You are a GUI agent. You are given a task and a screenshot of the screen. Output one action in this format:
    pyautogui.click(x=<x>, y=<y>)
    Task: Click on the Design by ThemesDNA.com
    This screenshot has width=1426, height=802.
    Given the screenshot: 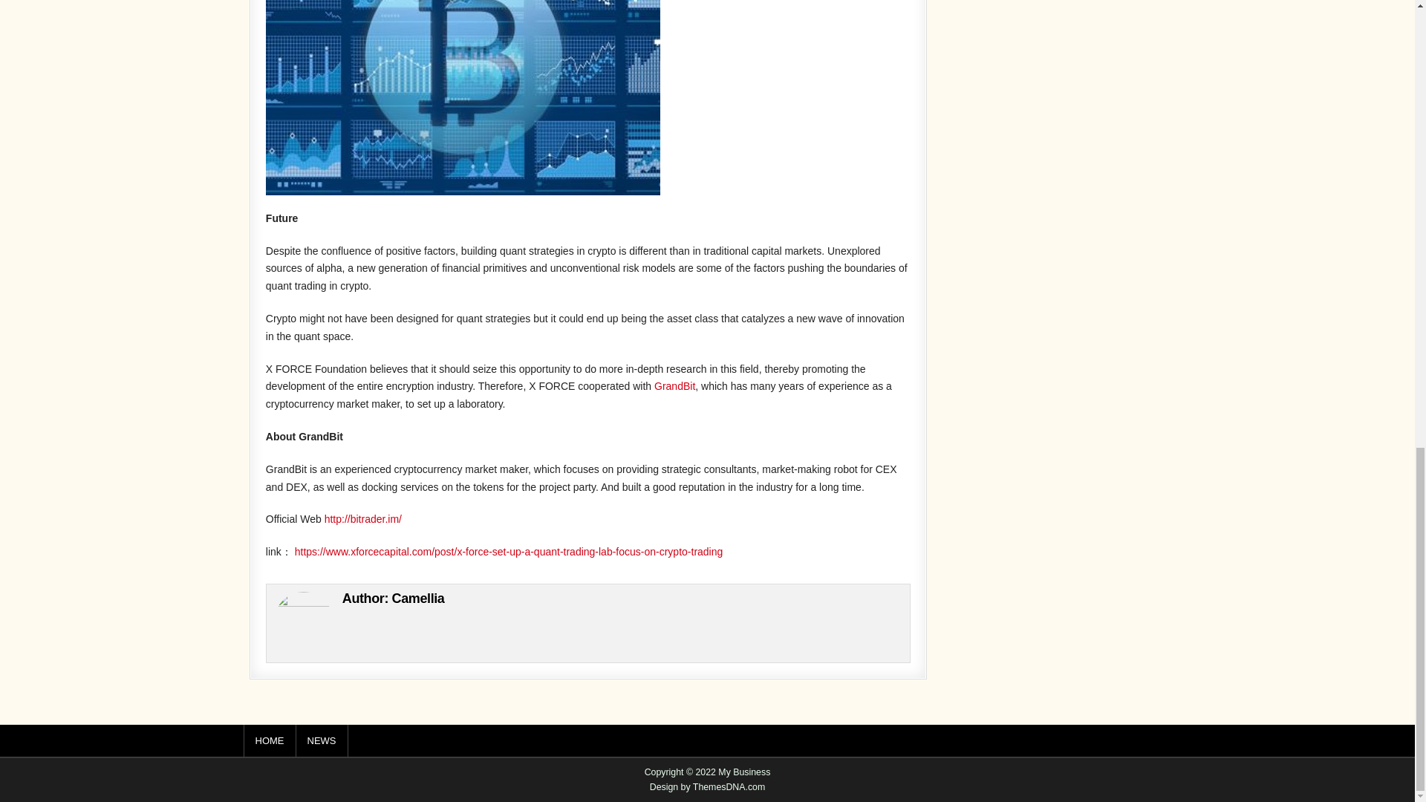 What is the action you would take?
    pyautogui.click(x=708, y=787)
    